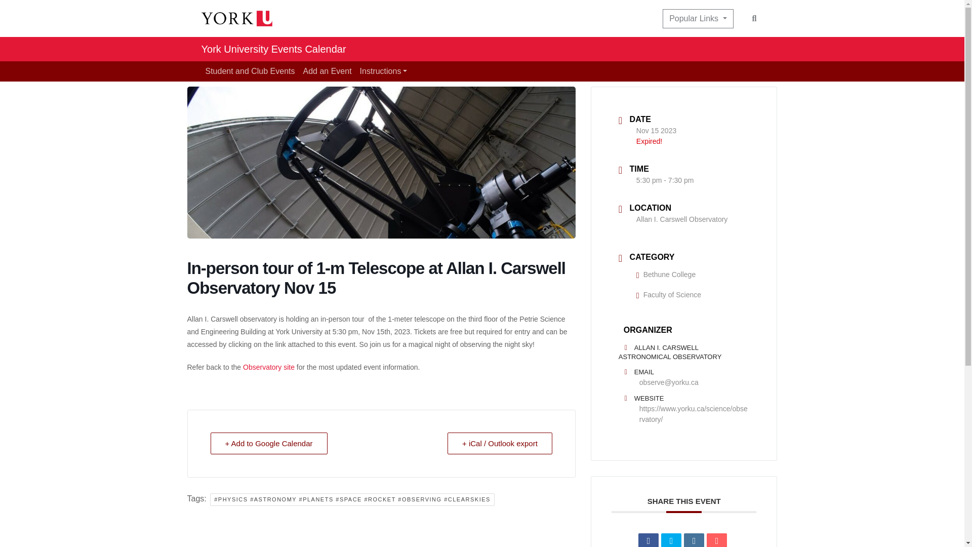 Image resolution: width=972 pixels, height=547 pixels. What do you see at coordinates (698, 19) in the screenshot?
I see `Popular Links` at bounding box center [698, 19].